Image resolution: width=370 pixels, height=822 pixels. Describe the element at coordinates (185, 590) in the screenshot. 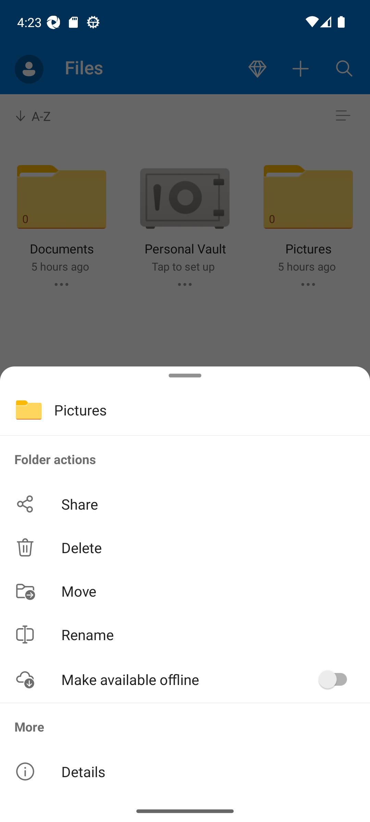

I see `Move button Move` at that location.